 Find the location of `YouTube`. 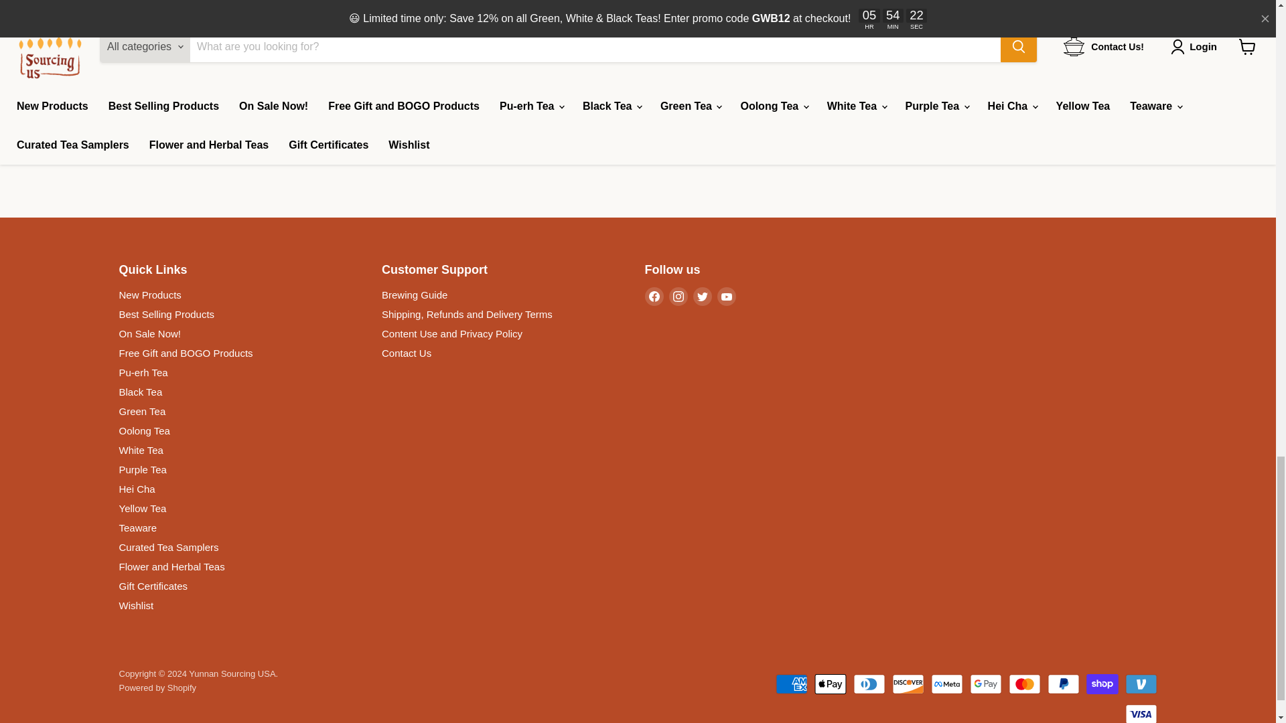

YouTube is located at coordinates (726, 296).